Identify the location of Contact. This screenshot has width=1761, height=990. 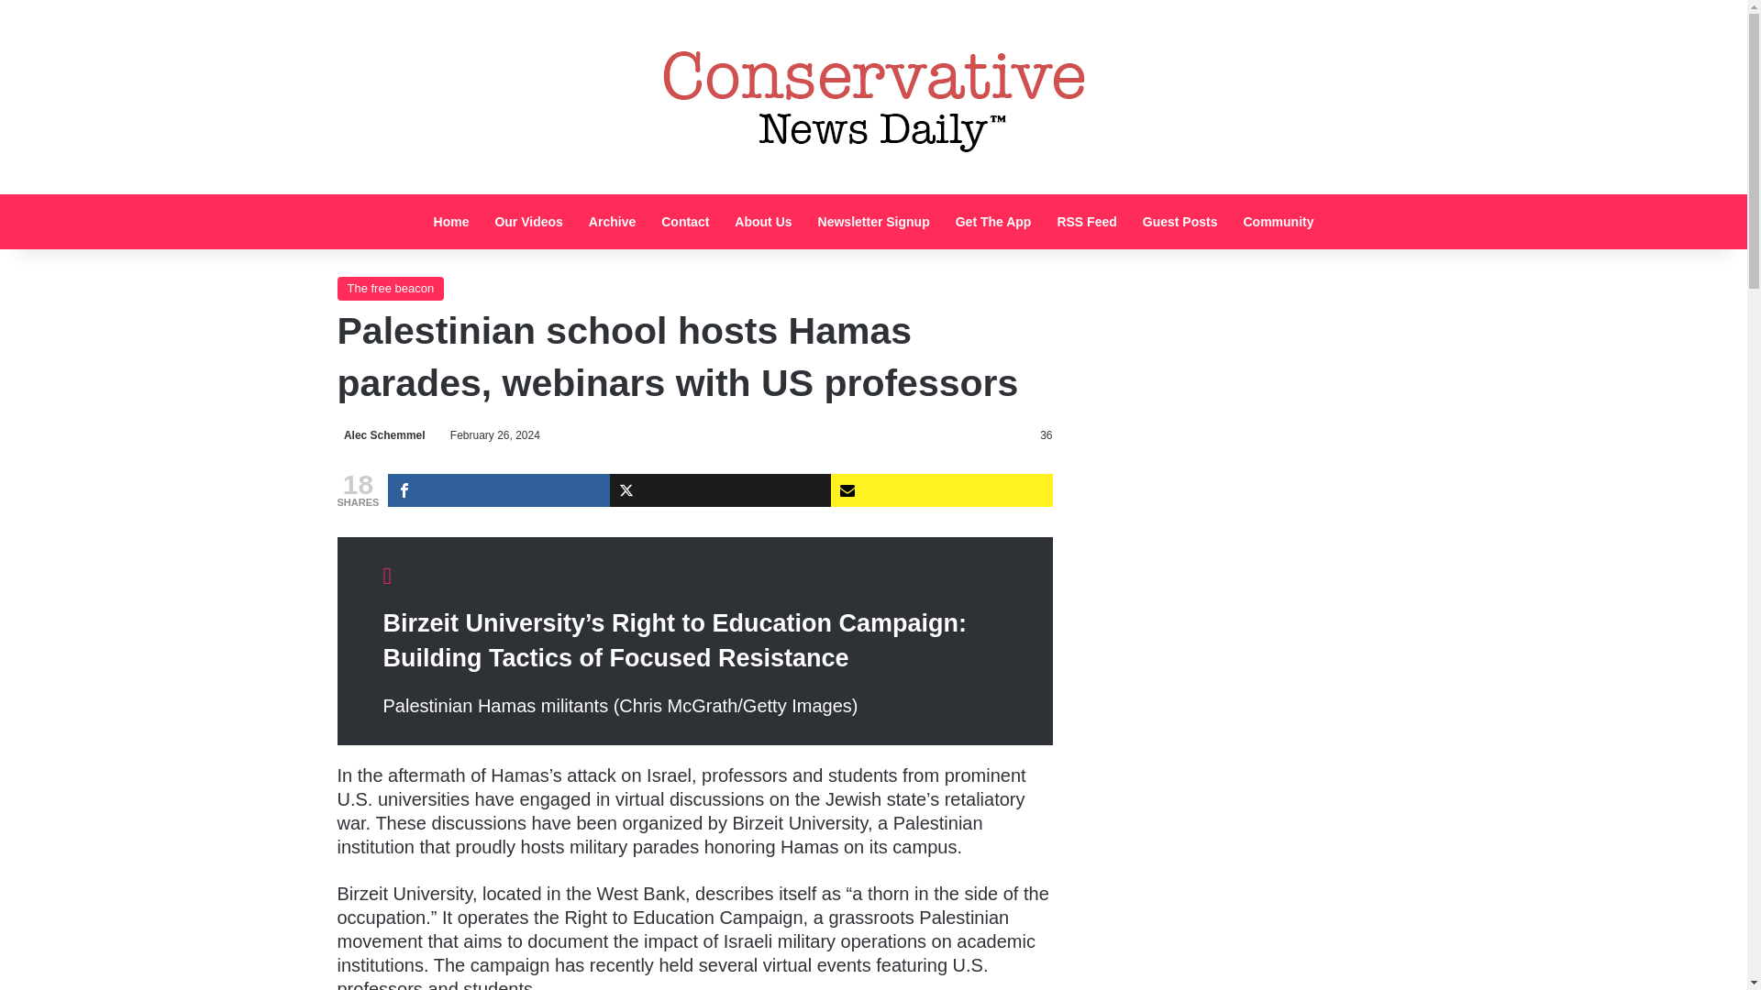
(684, 222).